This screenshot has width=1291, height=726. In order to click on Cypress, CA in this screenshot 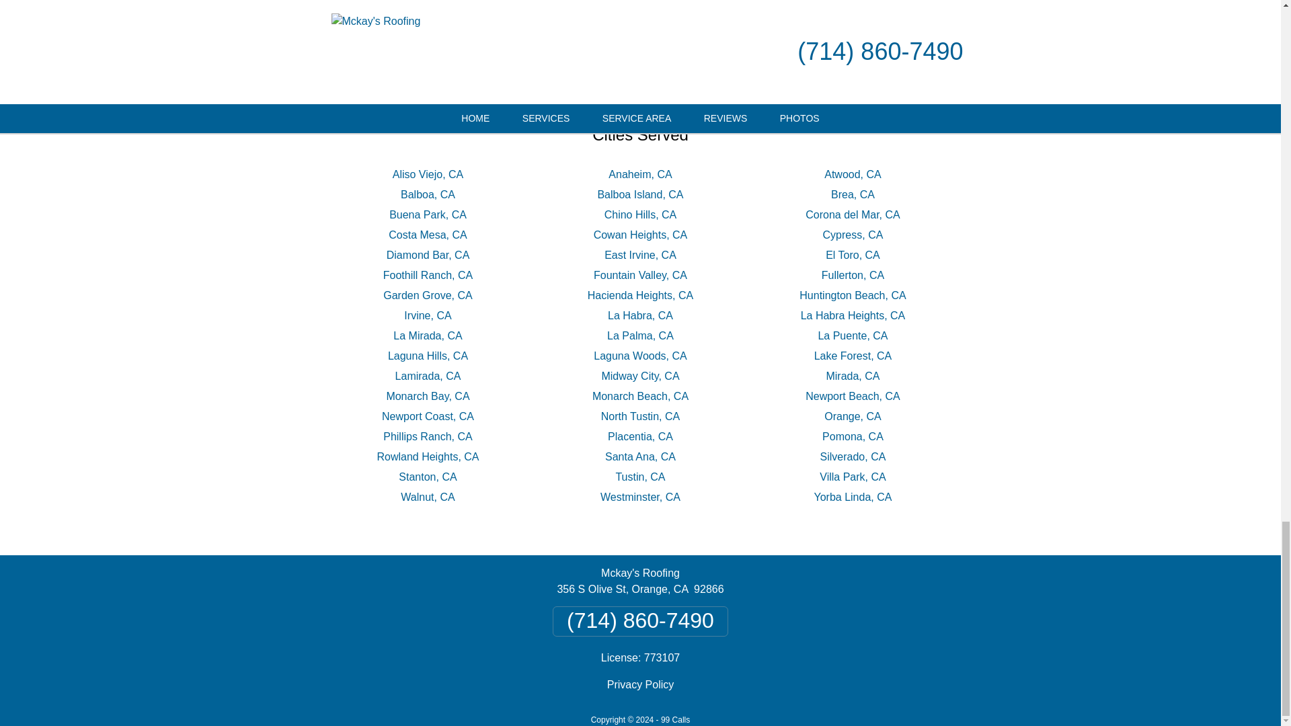, I will do `click(853, 235)`.